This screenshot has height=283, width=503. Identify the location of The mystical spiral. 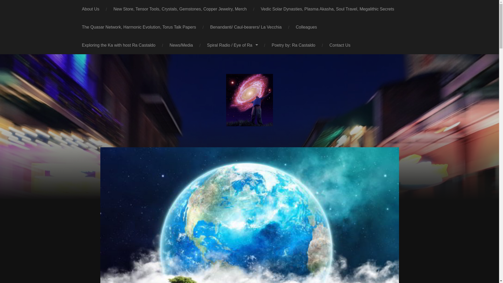
(91, 9).